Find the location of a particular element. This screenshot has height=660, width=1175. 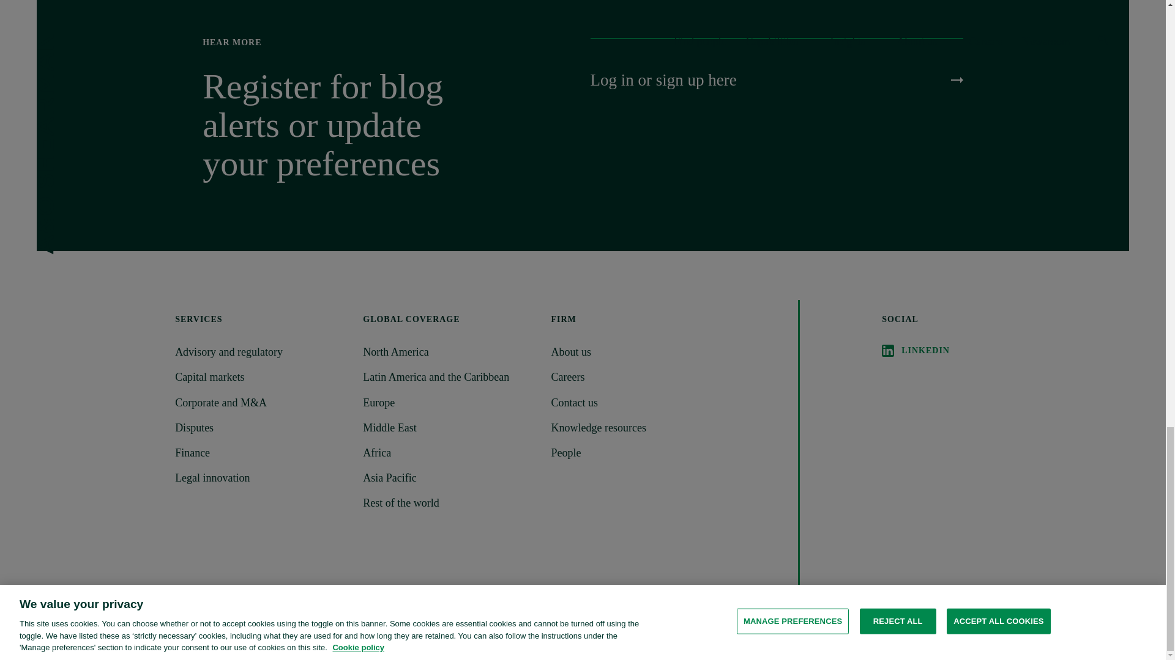

Capital markets is located at coordinates (261, 376).